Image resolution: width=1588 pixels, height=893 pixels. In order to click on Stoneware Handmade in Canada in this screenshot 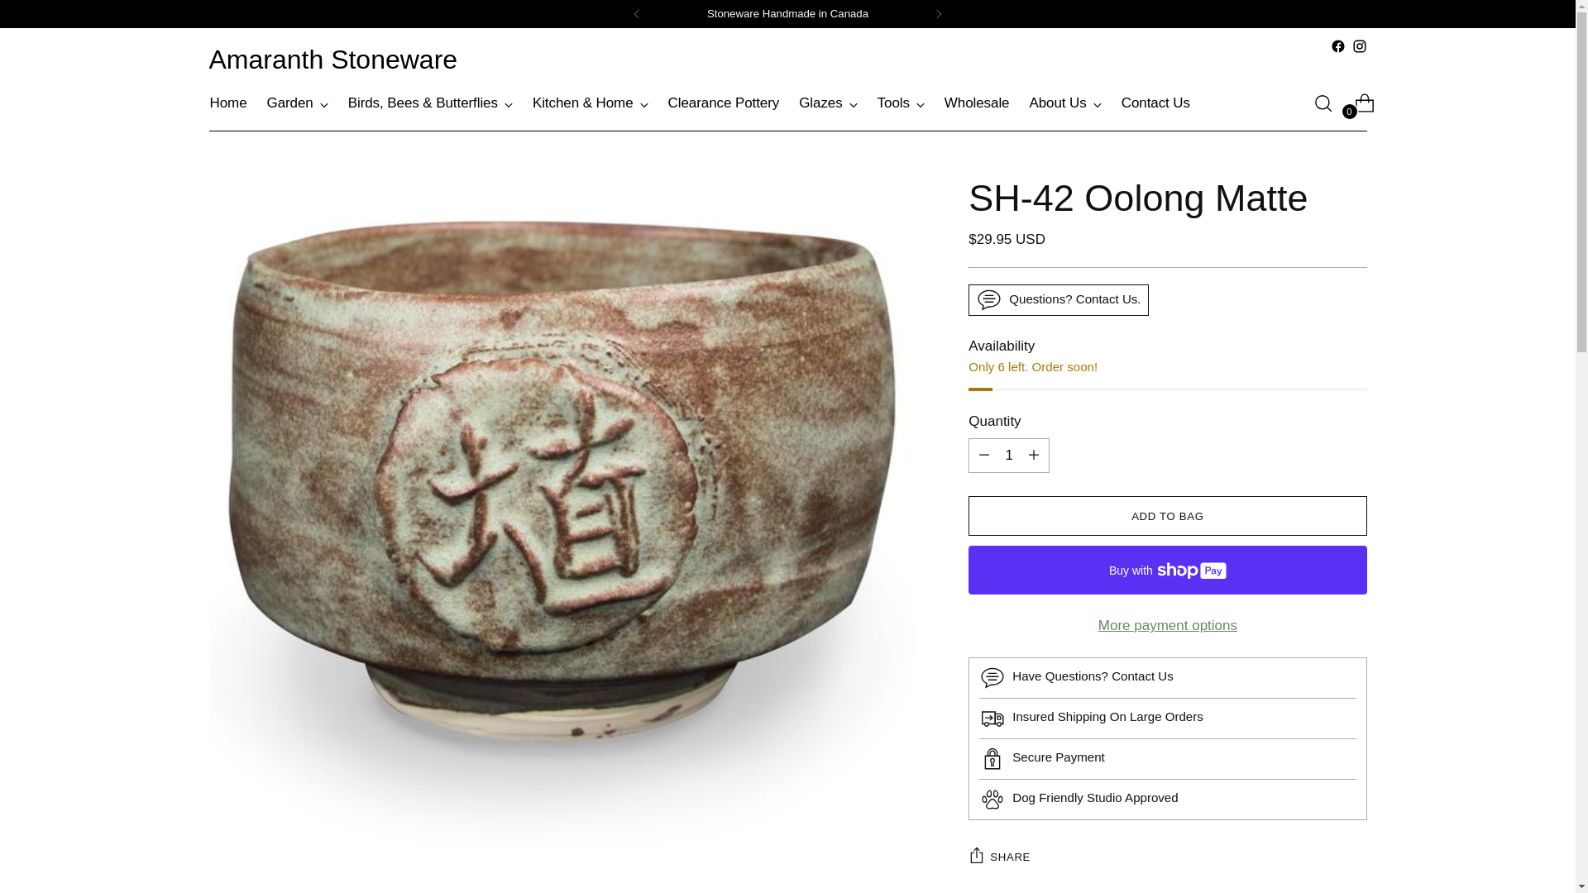, I will do `click(787, 13)`.